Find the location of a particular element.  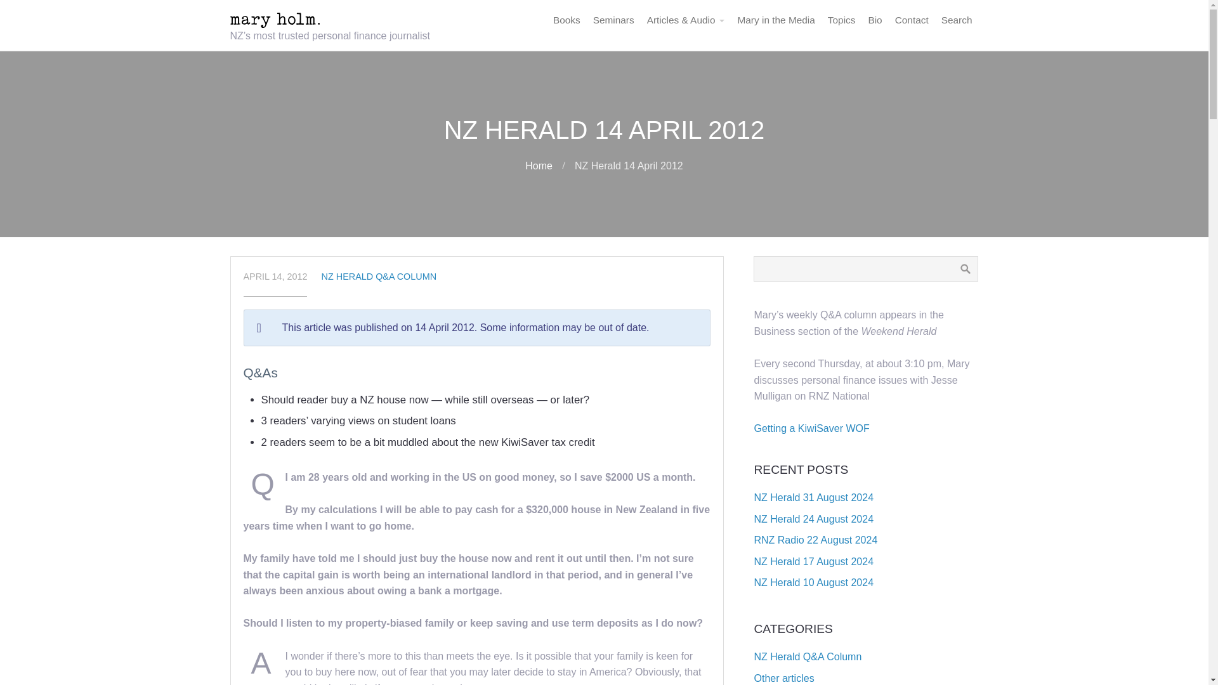

RNZ Radio 22 August 2024 is located at coordinates (815, 540).